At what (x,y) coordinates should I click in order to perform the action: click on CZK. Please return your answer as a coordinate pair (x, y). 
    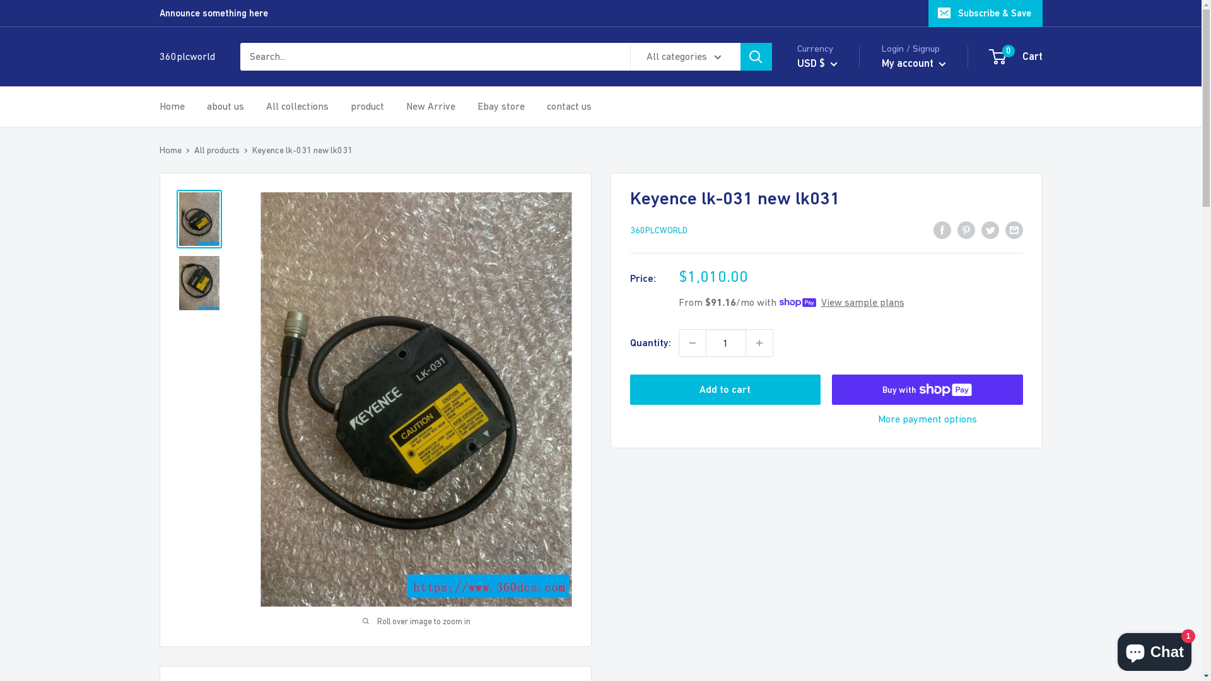
    Looking at the image, I should click on (192, 47).